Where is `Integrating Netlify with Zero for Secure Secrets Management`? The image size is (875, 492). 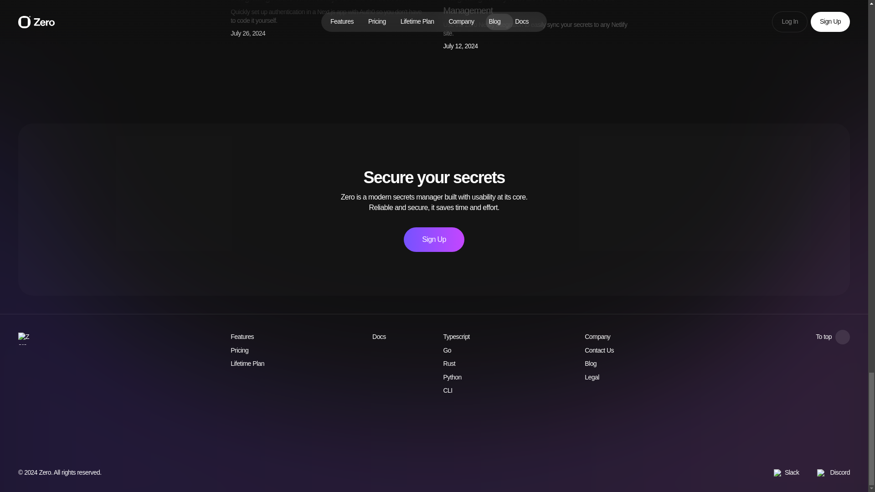
Integrating Netlify with Zero for Secure Secrets Management is located at coordinates (528, 7).